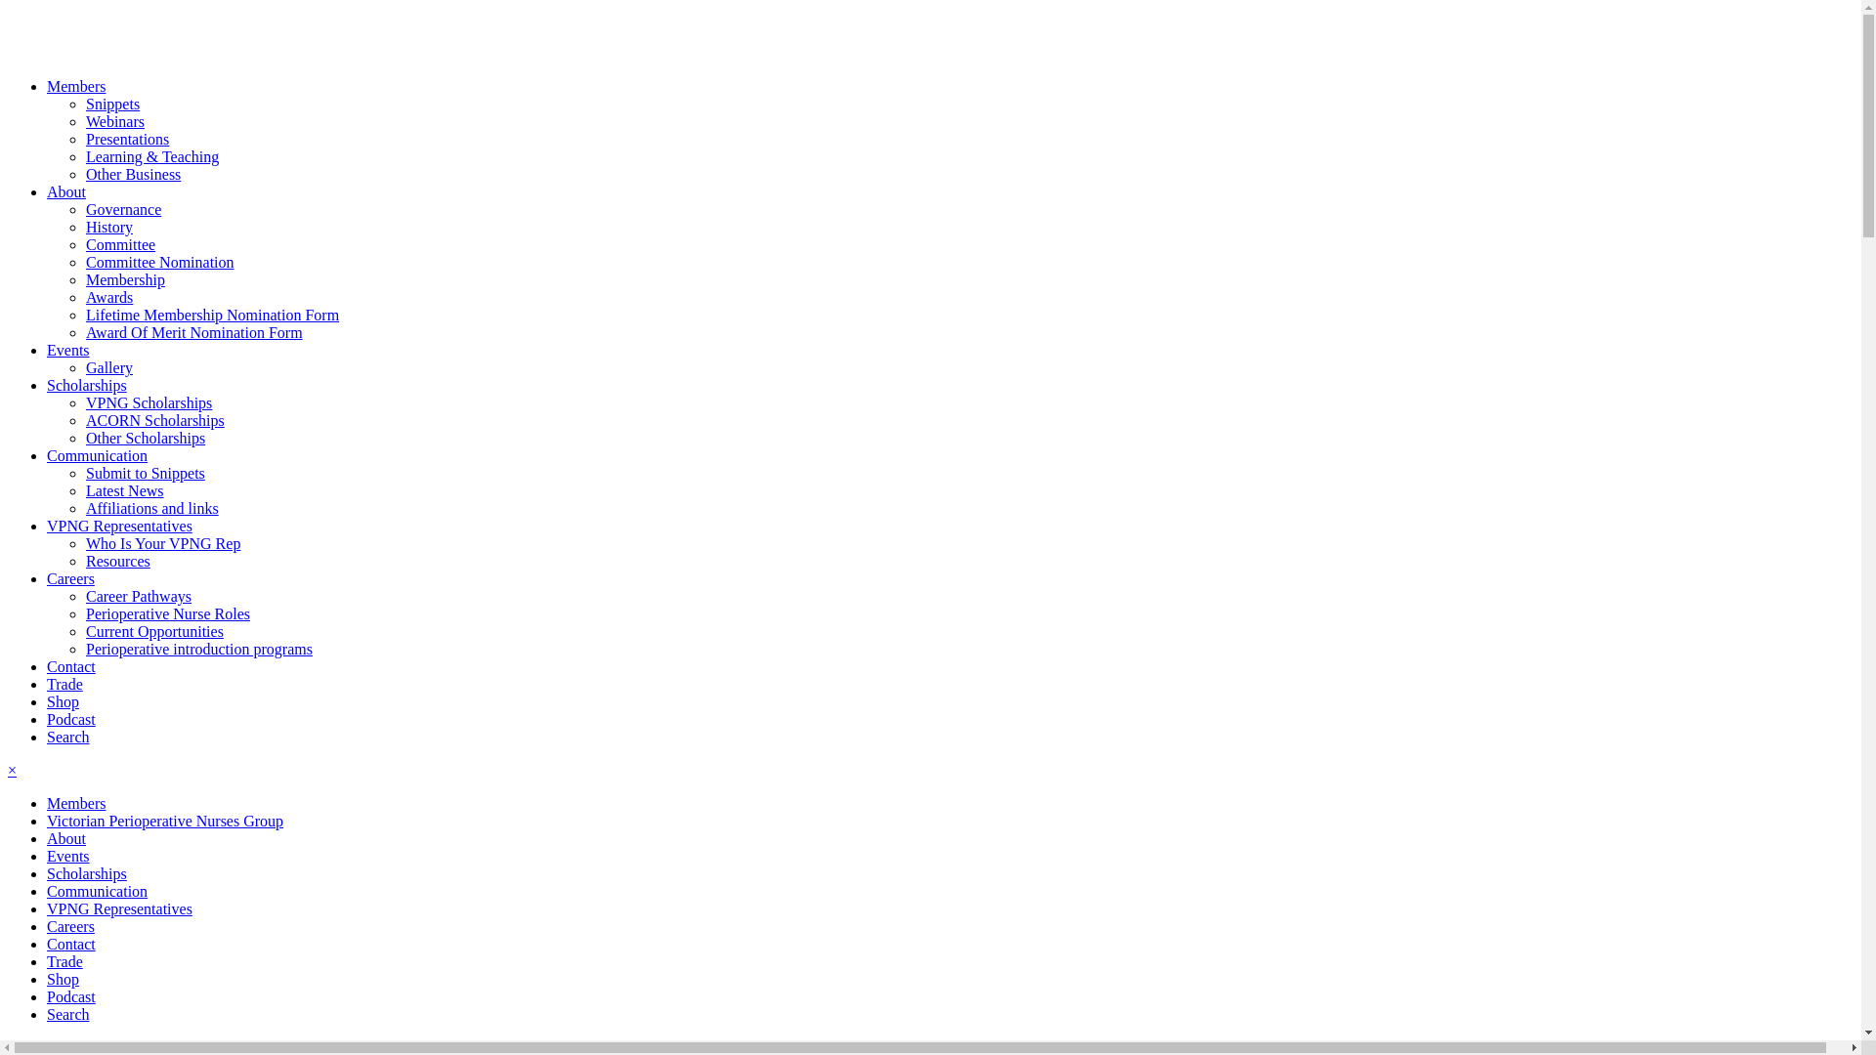 Image resolution: width=1876 pixels, height=1055 pixels. Describe the element at coordinates (66, 191) in the screenshot. I see `About` at that location.